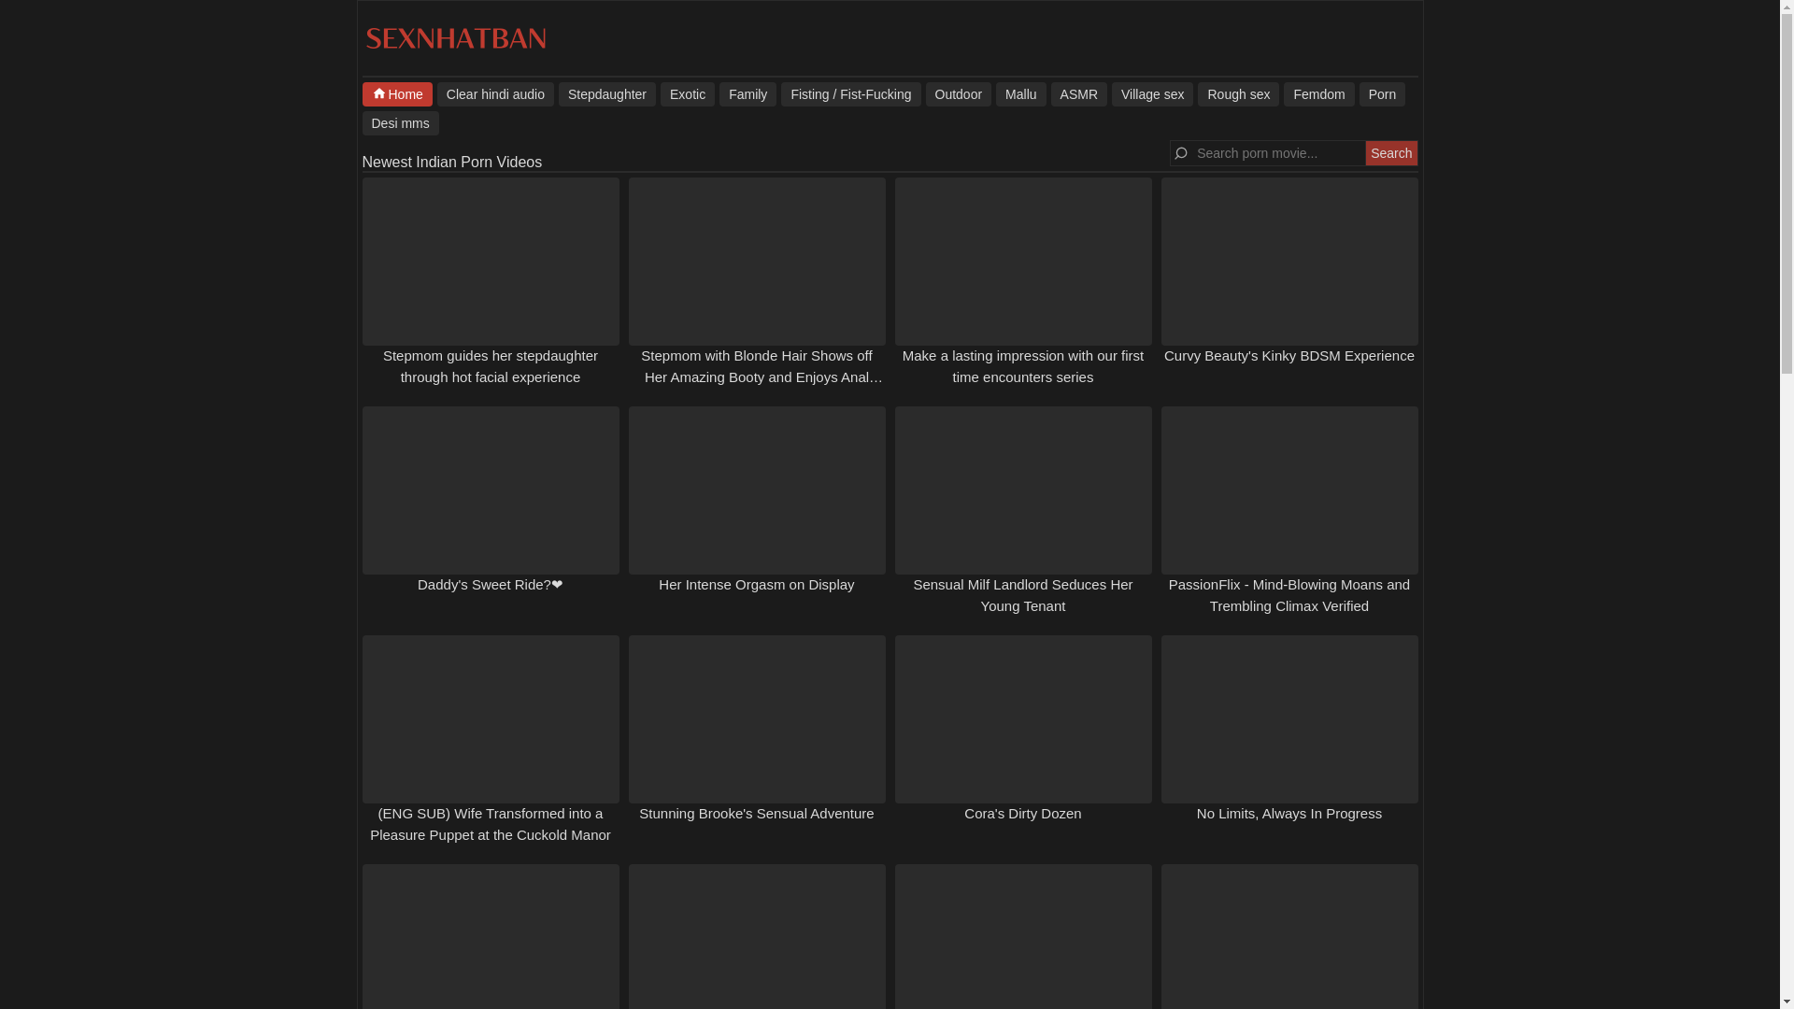  What do you see at coordinates (607, 93) in the screenshot?
I see `Stepdaughter` at bounding box center [607, 93].